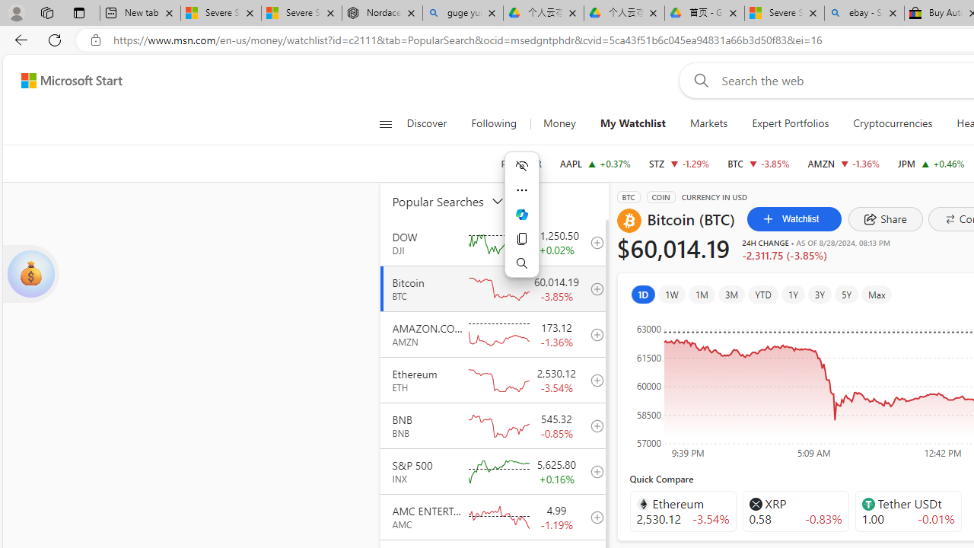 This screenshot has height=548, width=974. What do you see at coordinates (629, 221) in the screenshot?
I see `Bitcoin` at bounding box center [629, 221].